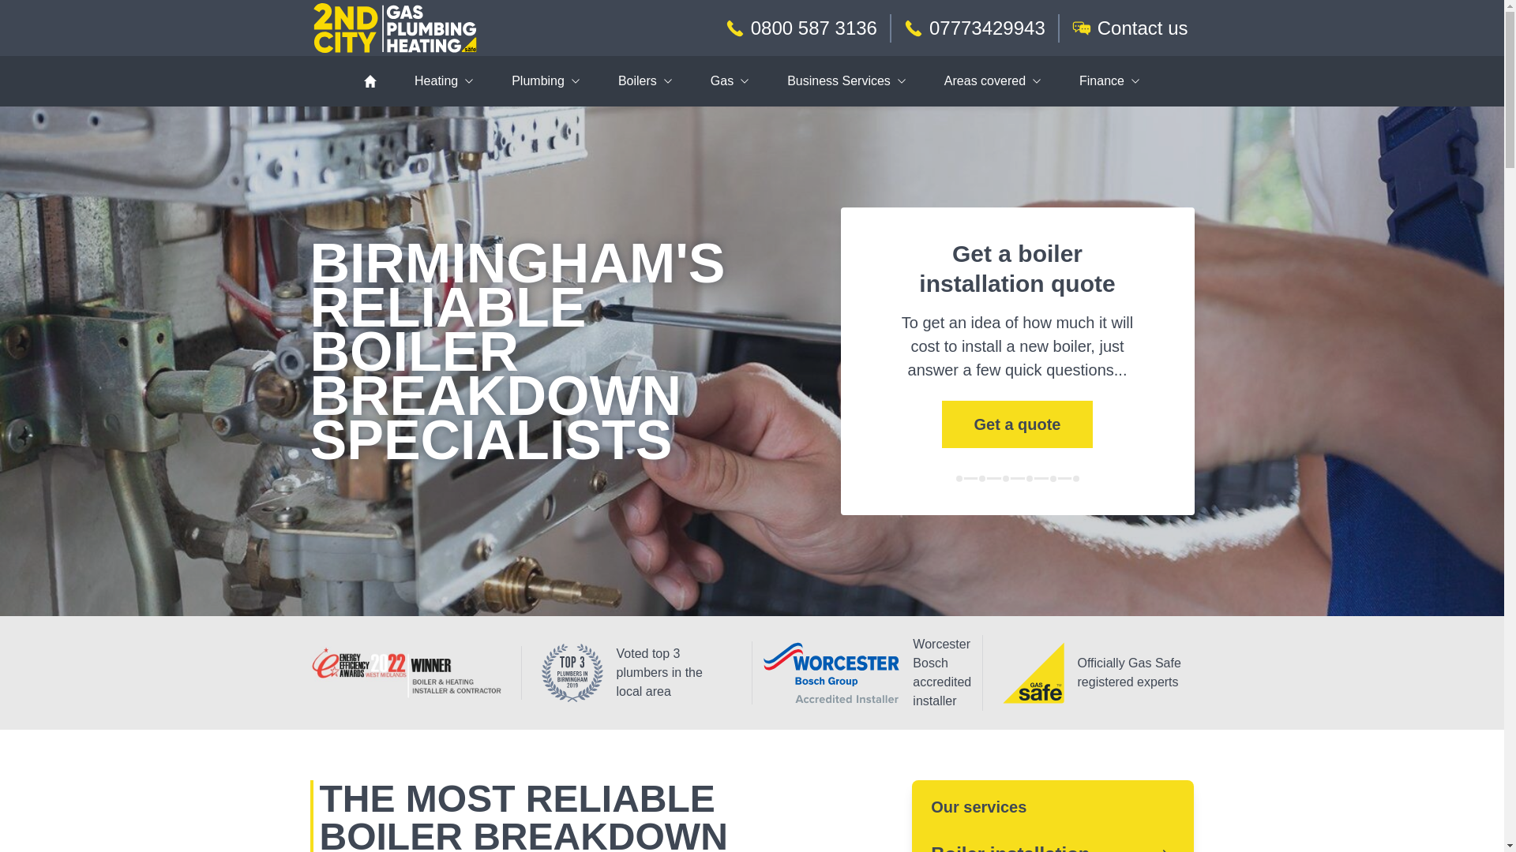 The width and height of the screenshot is (1516, 852). What do you see at coordinates (546, 81) in the screenshot?
I see `Plumbing` at bounding box center [546, 81].